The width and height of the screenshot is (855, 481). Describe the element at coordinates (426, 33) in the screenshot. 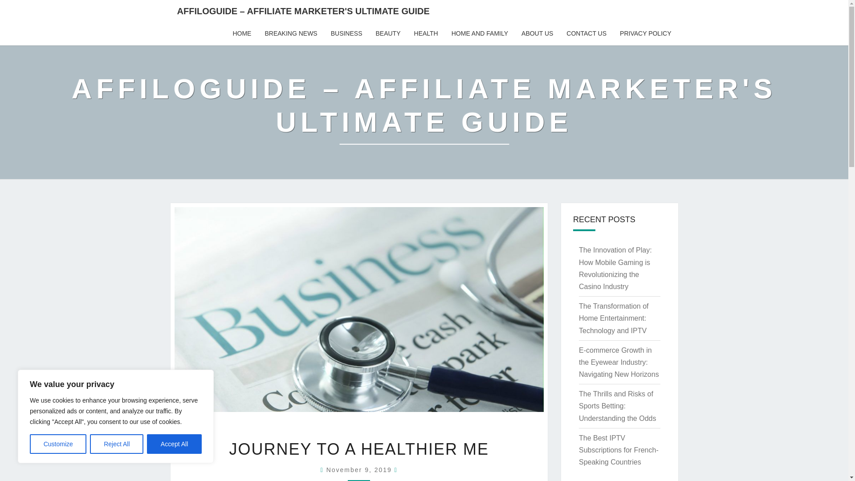

I see `HEALTH` at that location.